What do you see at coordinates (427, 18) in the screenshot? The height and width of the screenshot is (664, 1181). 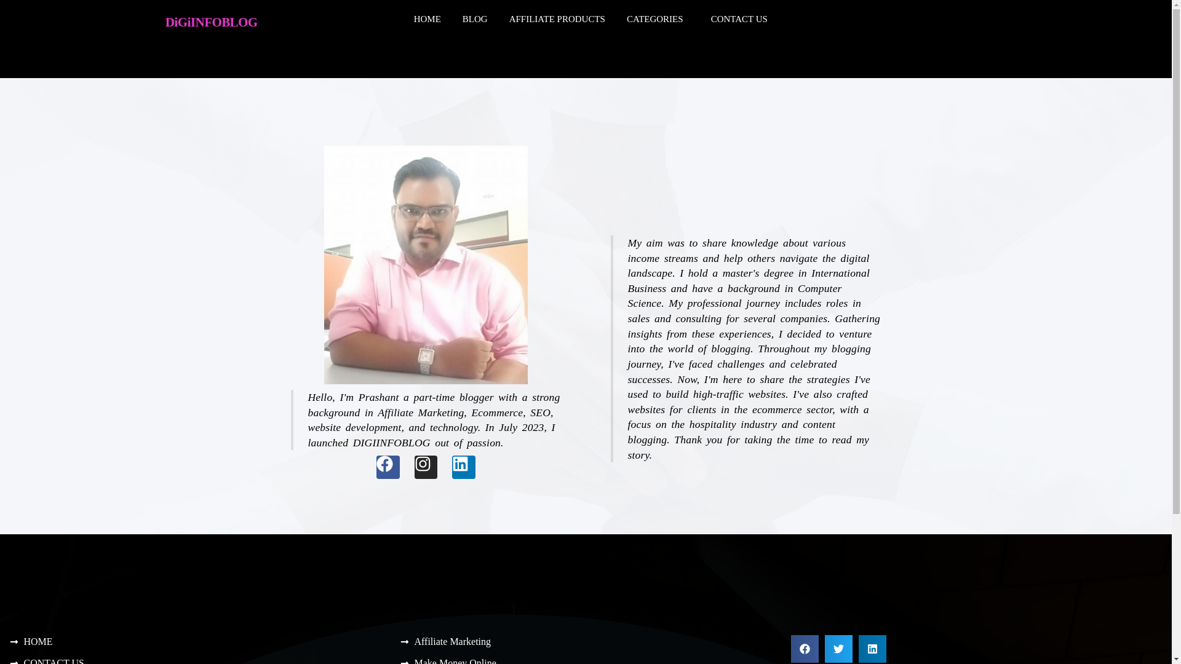 I see `HOME` at bounding box center [427, 18].